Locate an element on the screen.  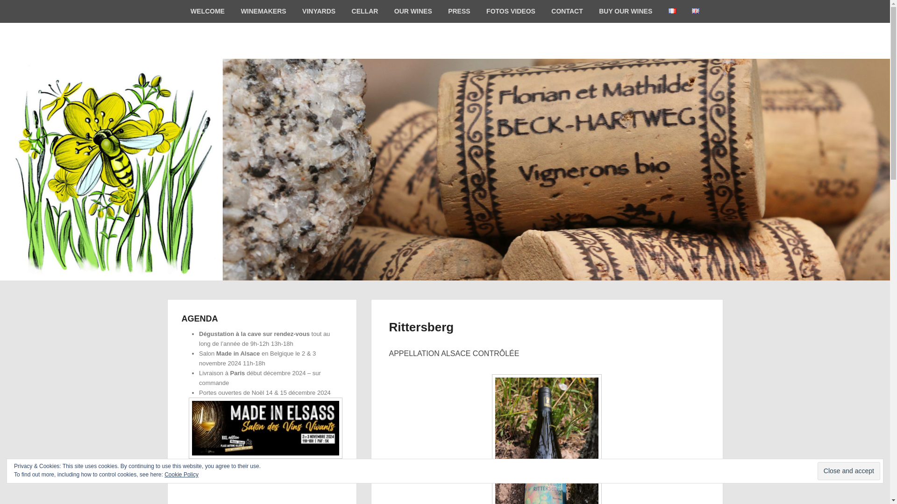
Permalink to Rittersberg is located at coordinates (421, 327).